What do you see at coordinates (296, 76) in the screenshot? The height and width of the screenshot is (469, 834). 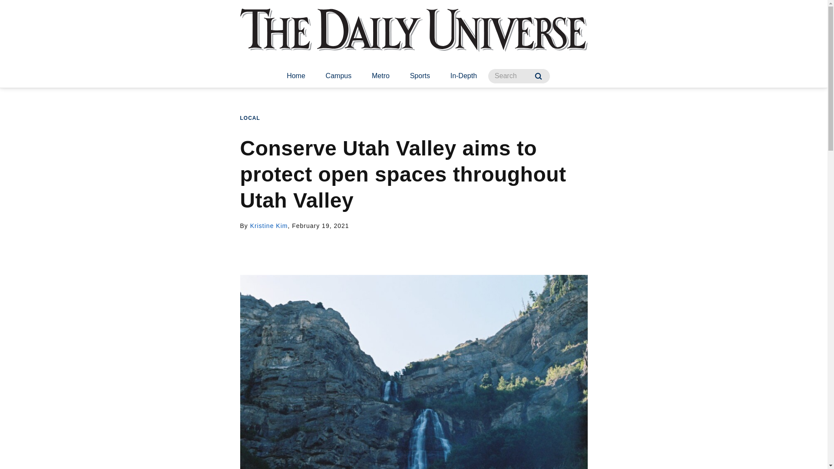 I see `Home` at bounding box center [296, 76].